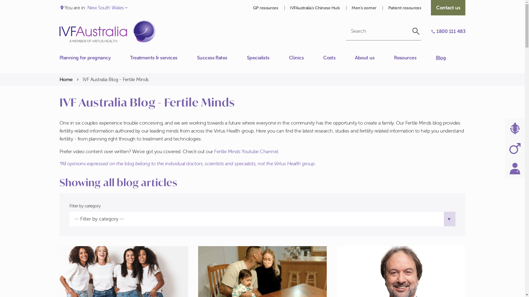 This screenshot has width=529, height=297. Describe the element at coordinates (95, 58) in the screenshot. I see `Planning for pregnancy` at that location.